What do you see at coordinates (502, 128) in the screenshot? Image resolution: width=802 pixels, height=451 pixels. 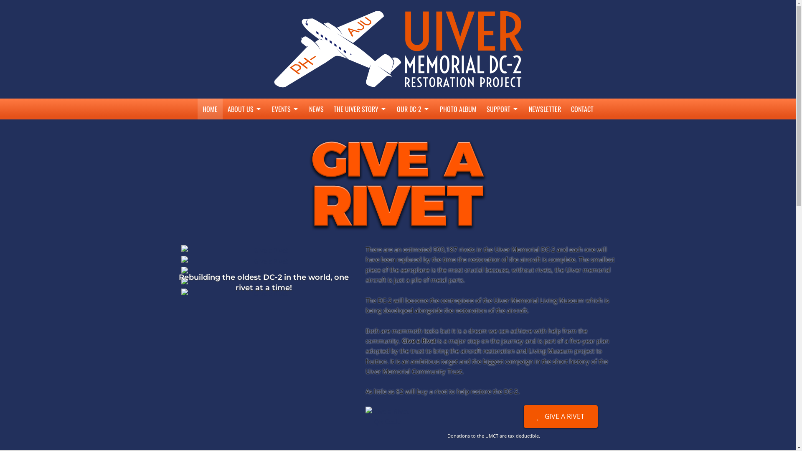 I see `Partnerships & Supporters` at bounding box center [502, 128].